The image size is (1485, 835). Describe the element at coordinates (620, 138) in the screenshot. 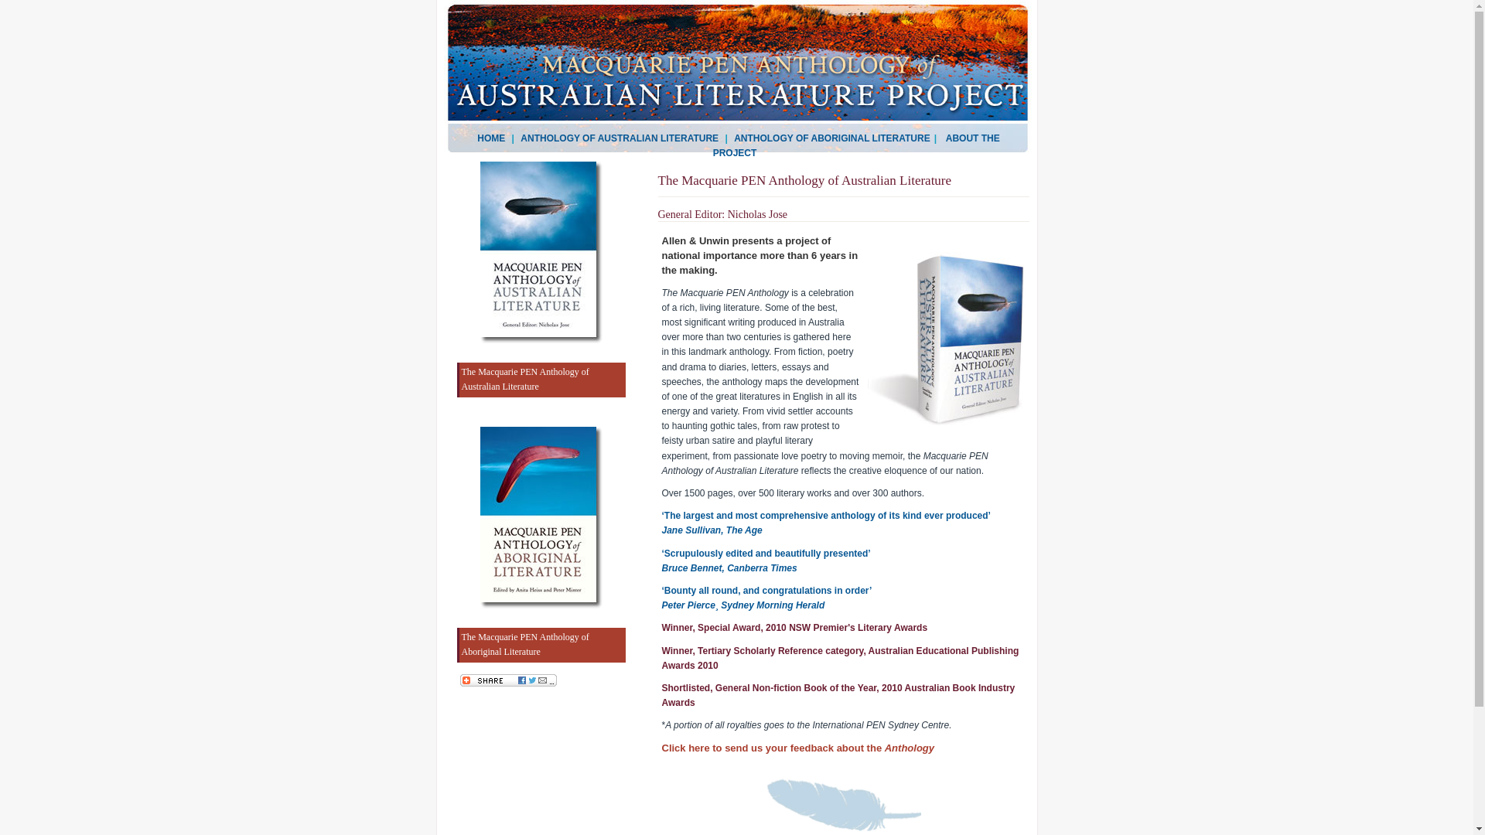

I see `ANTHOLOGY OF AUSTRALIAN LITERATURE` at that location.